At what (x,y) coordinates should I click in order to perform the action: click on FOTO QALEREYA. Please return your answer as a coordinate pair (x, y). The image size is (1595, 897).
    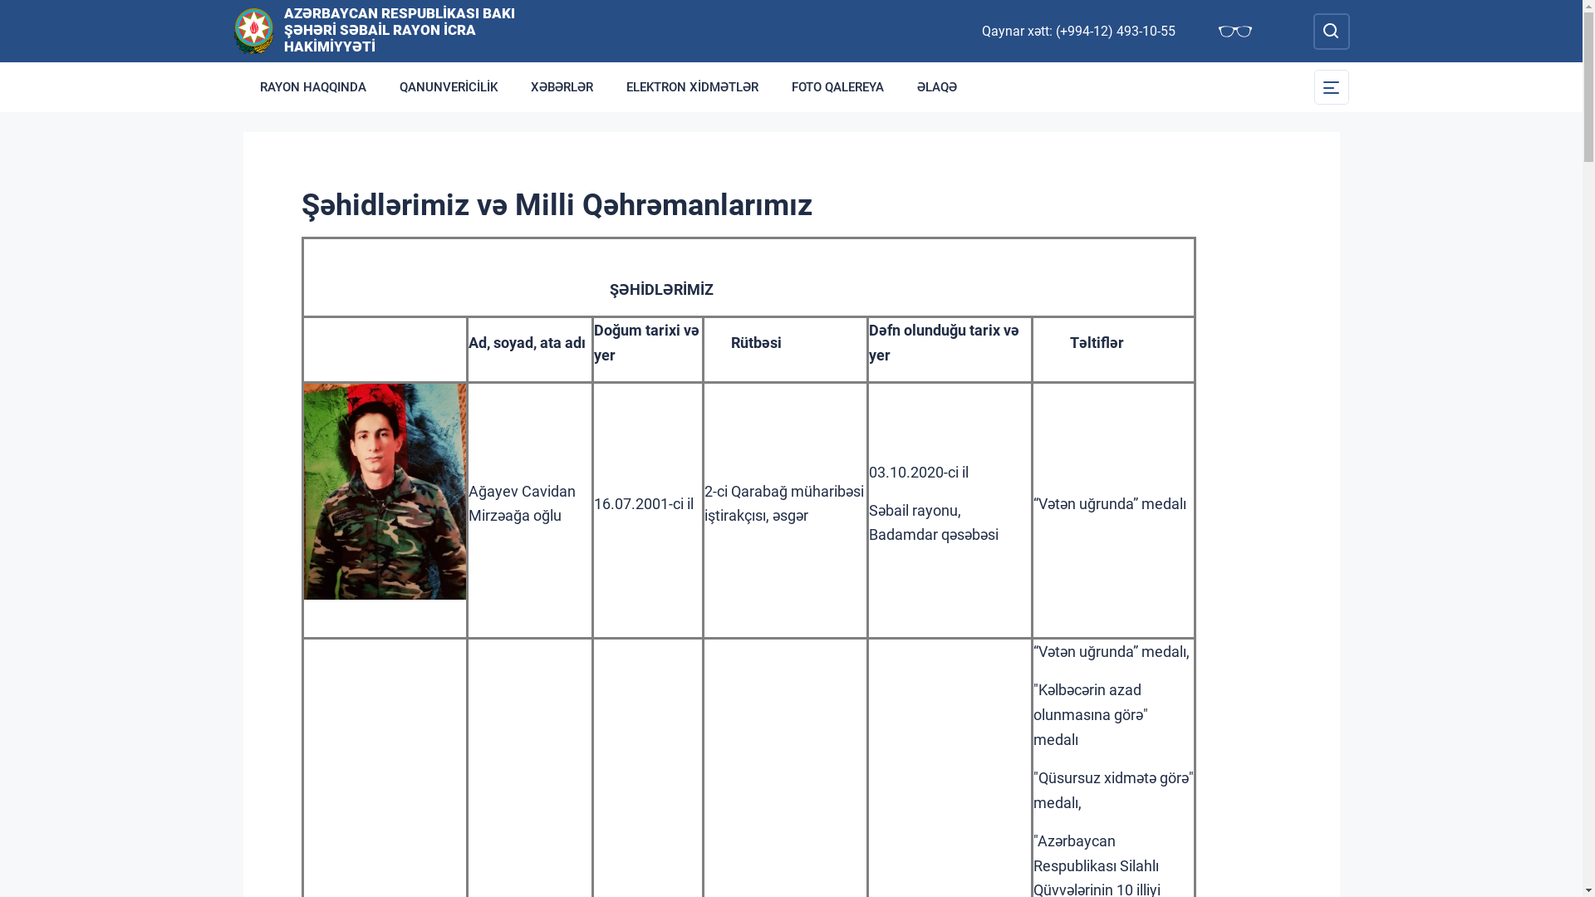
    Looking at the image, I should click on (837, 87).